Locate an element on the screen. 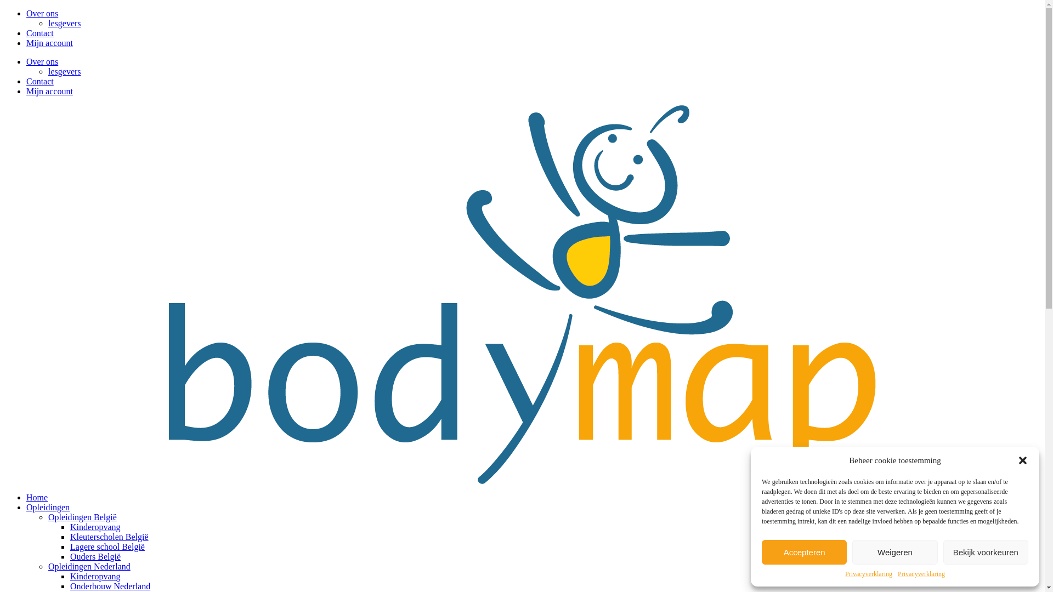 This screenshot has height=592, width=1053. Accepteren is located at coordinates (804, 553).